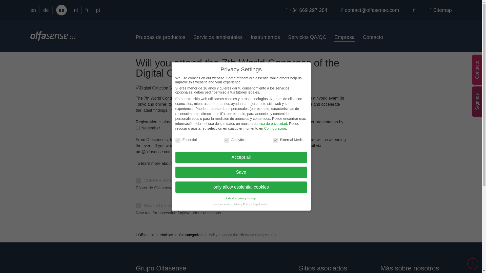  What do you see at coordinates (98, 10) in the screenshot?
I see `pt` at bounding box center [98, 10].